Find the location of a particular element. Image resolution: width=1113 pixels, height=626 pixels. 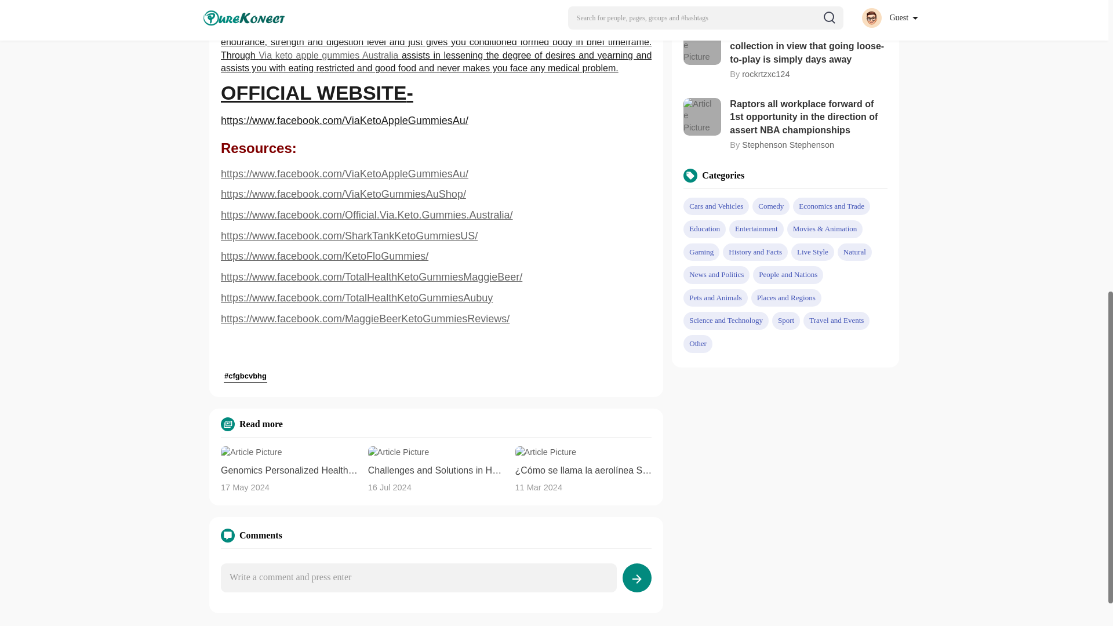

keto is located at coordinates (271, 15).